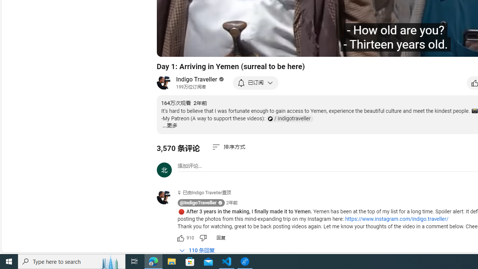 This screenshot has width=478, height=269. I want to click on Intro, so click(255, 47).